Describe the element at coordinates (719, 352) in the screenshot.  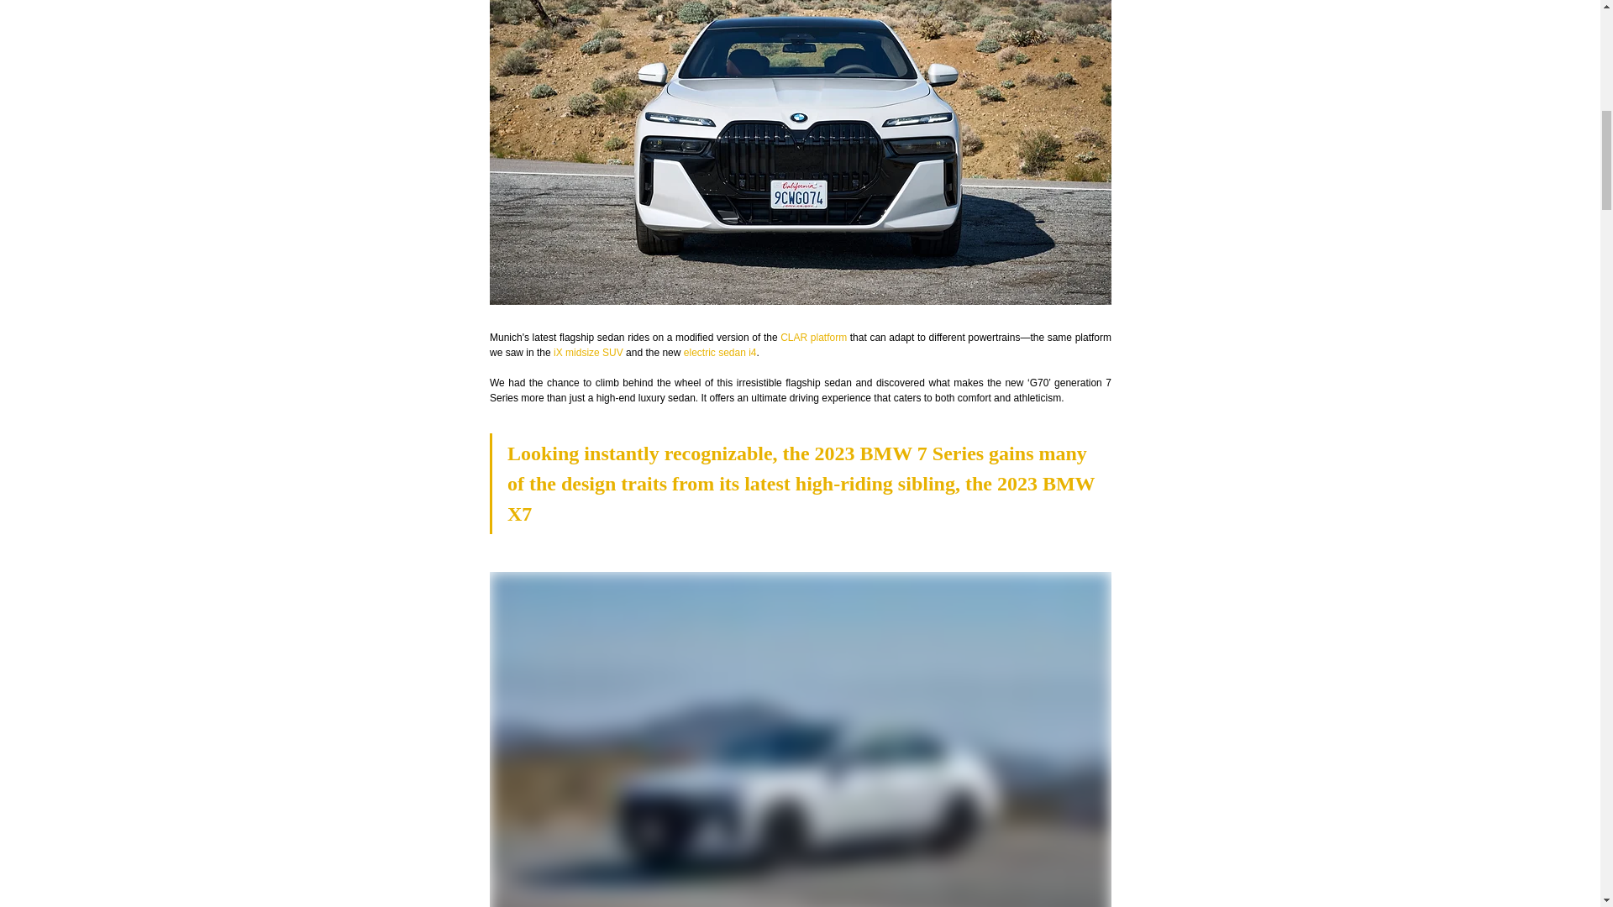
I see `electric sedan i4` at that location.